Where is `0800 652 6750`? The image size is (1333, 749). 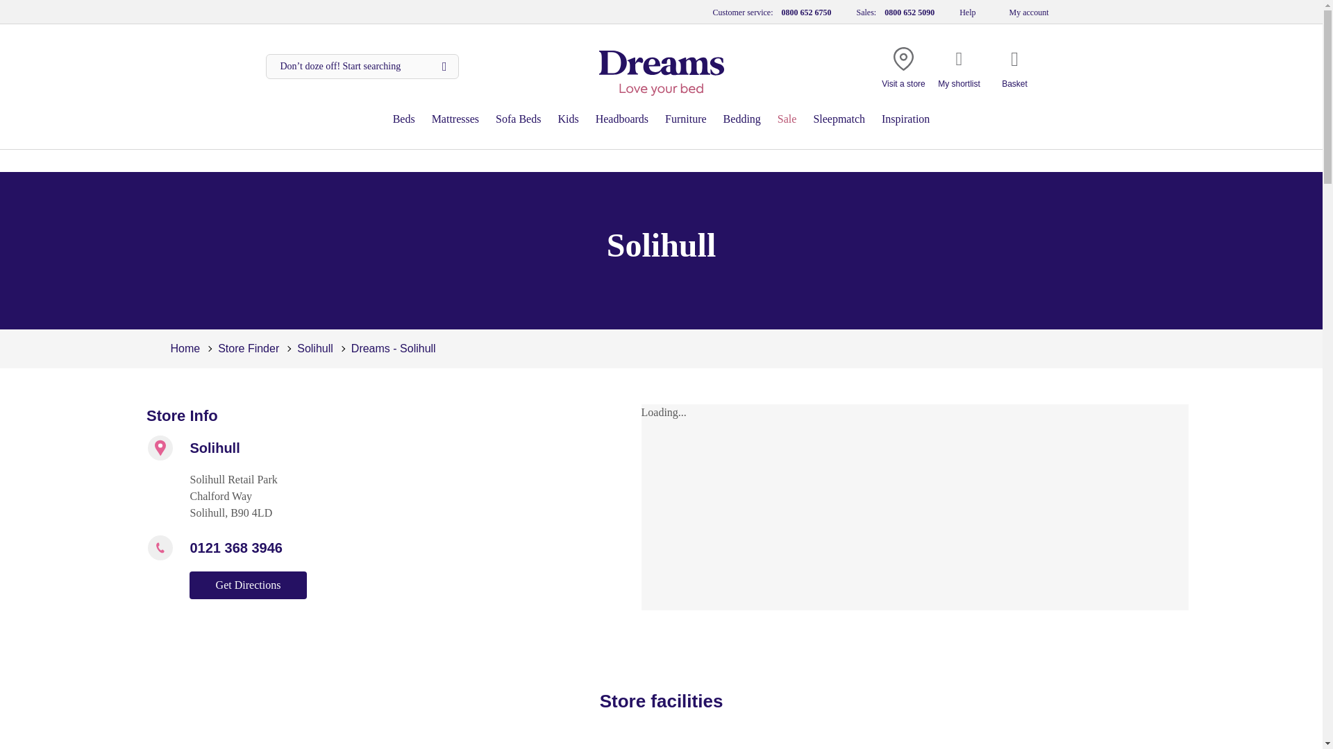 0800 652 6750 is located at coordinates (806, 11).